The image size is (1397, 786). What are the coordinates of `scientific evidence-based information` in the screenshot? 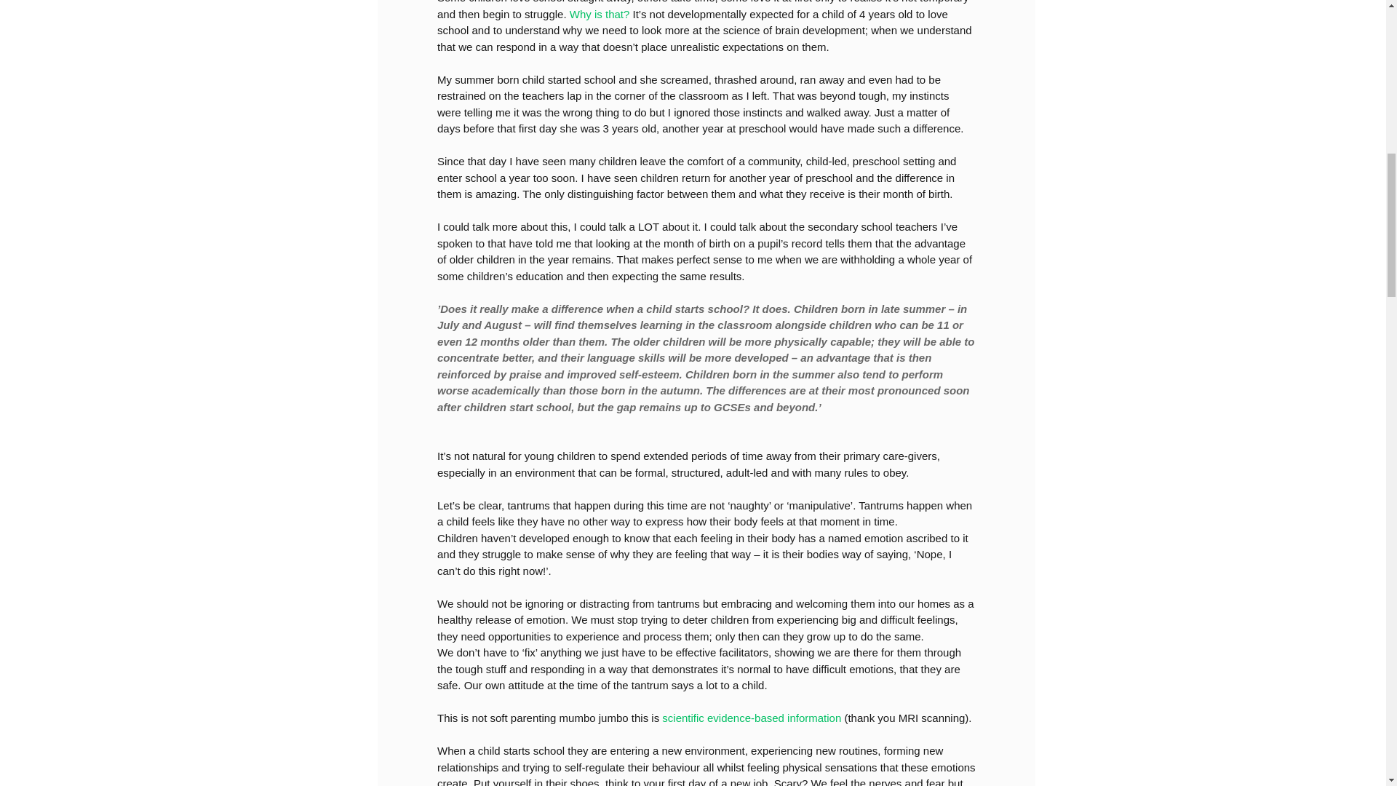 It's located at (751, 718).